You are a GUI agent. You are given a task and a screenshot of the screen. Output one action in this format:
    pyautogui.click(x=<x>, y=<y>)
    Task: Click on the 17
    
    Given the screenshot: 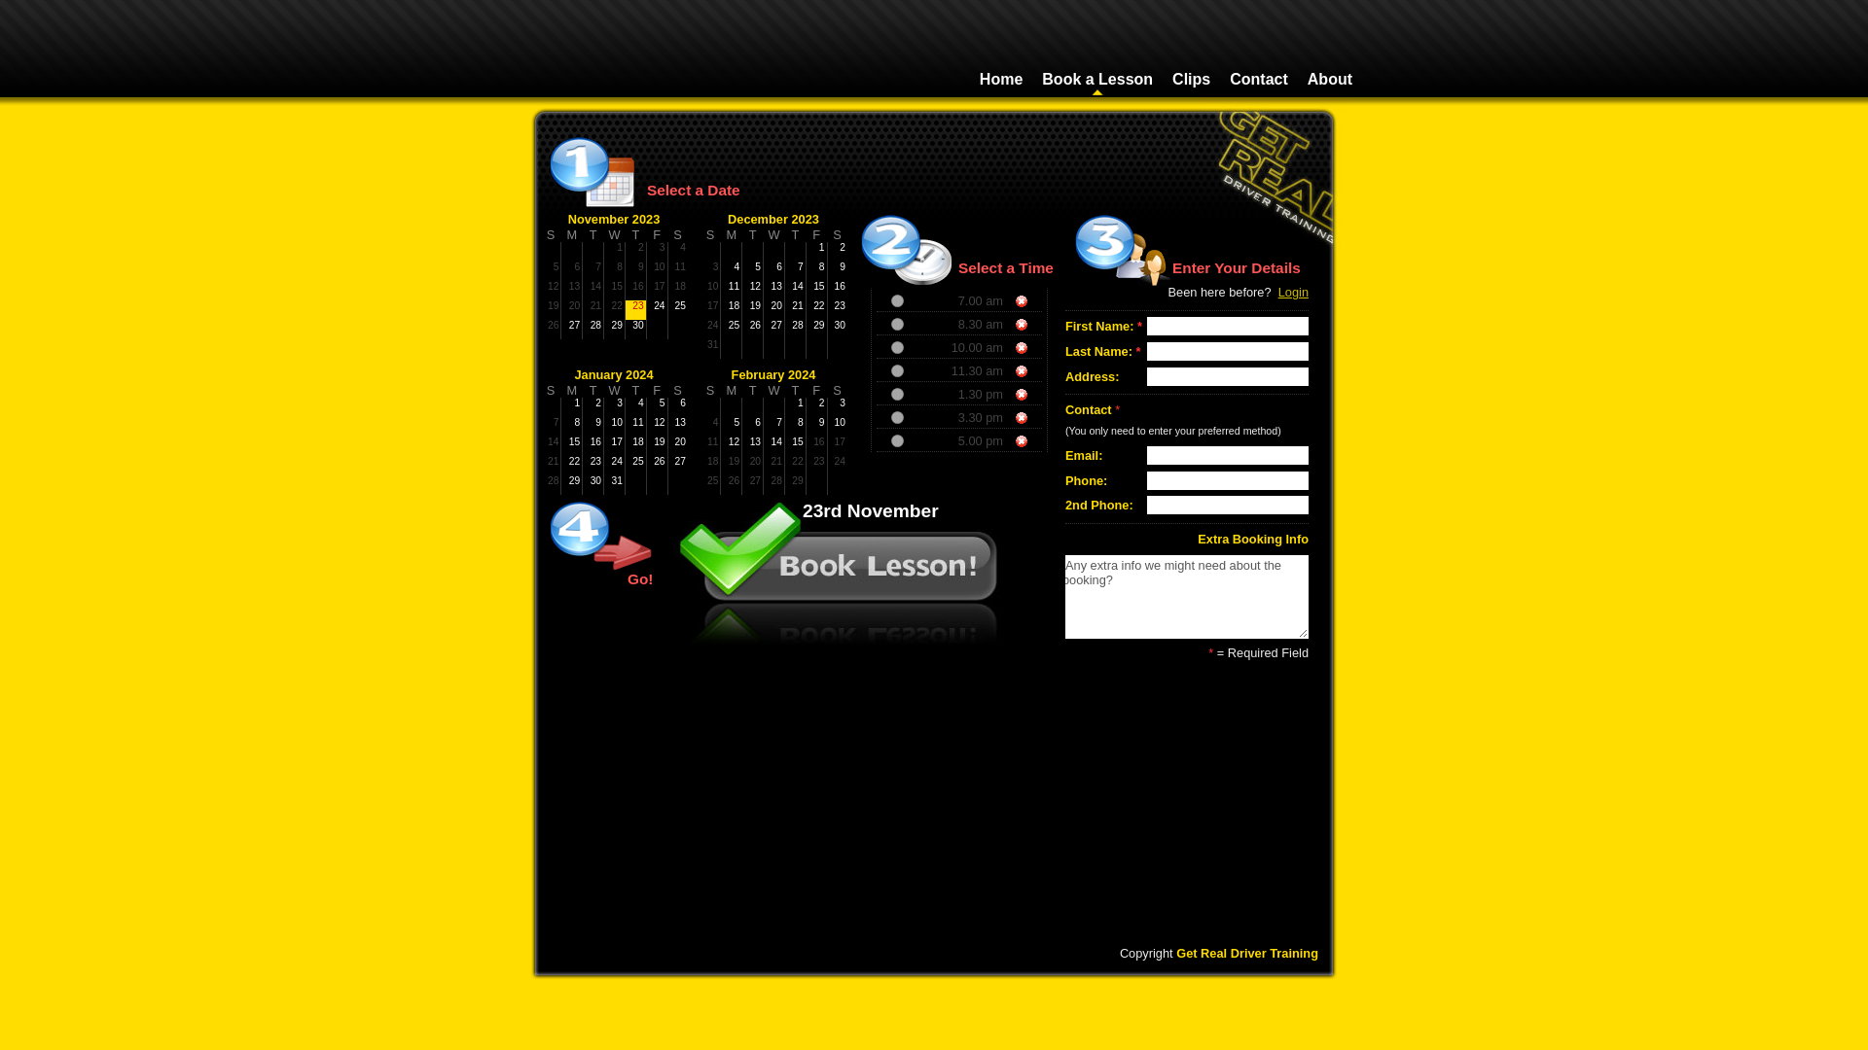 What is the action you would take?
    pyautogui.click(x=615, y=446)
    